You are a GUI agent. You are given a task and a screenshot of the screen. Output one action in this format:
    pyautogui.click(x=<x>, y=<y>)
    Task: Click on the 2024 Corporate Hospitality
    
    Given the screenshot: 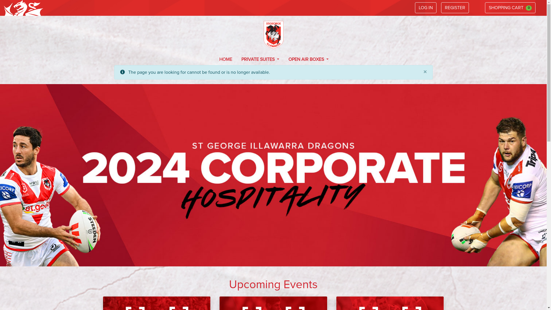 What is the action you would take?
    pyautogui.click(x=273, y=175)
    